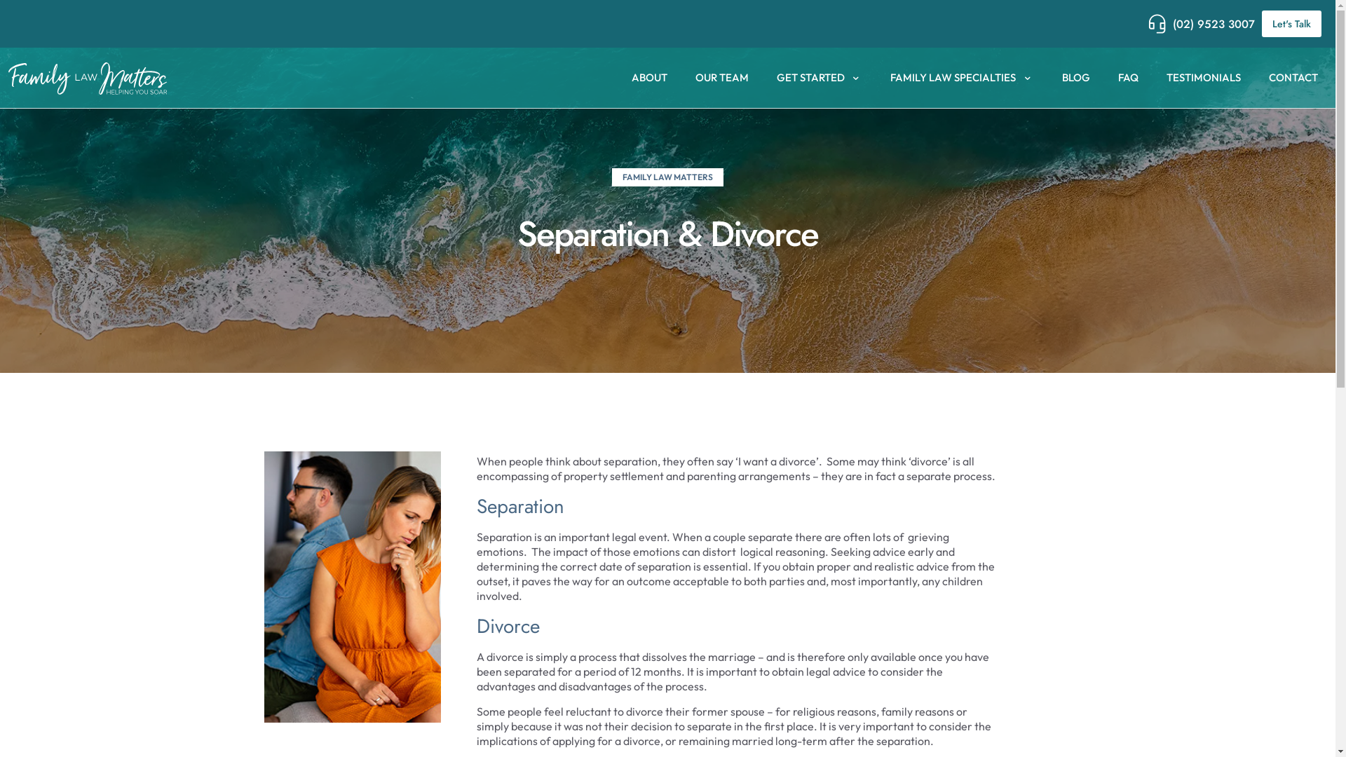  Describe the element at coordinates (1076, 79) in the screenshot. I see `BLOG` at that location.